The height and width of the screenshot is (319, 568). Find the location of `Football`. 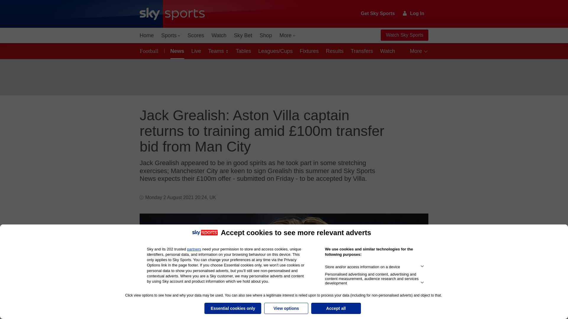

Football is located at coordinates (150, 51).